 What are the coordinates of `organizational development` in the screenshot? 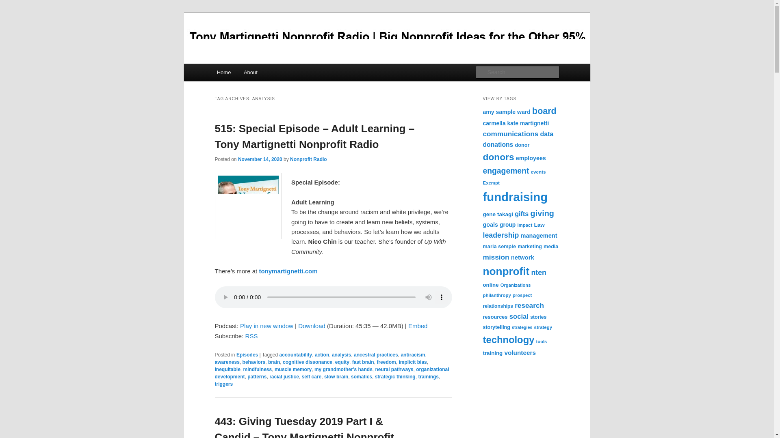 It's located at (331, 373).